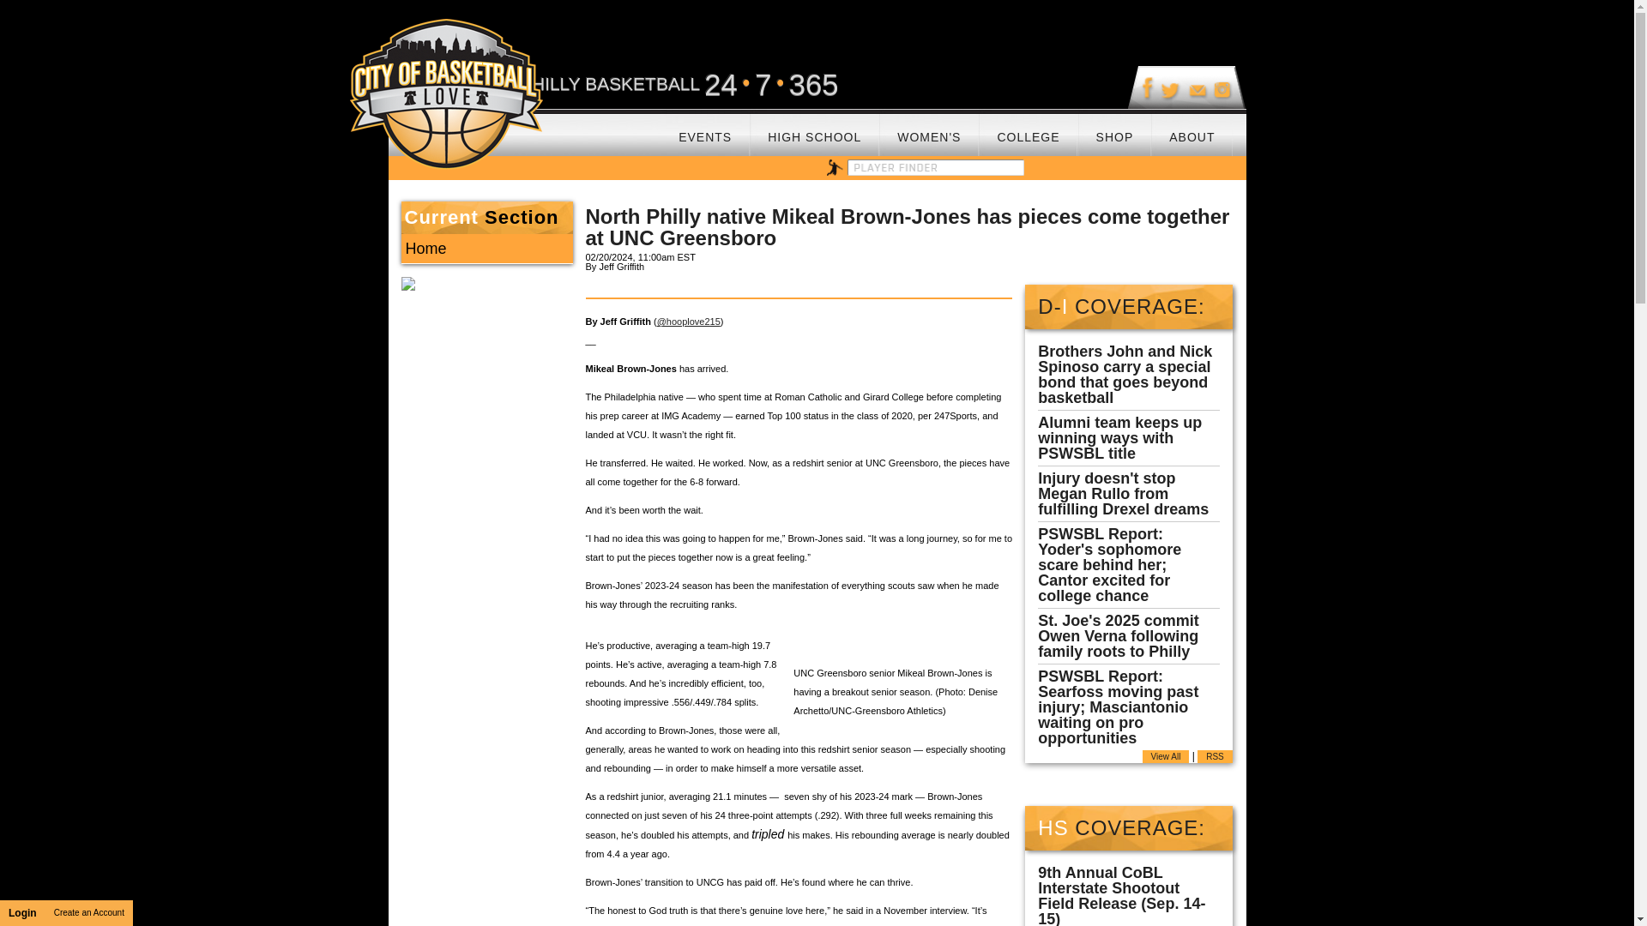 This screenshot has height=926, width=1647. Describe the element at coordinates (89, 912) in the screenshot. I see `Create an Account` at that location.